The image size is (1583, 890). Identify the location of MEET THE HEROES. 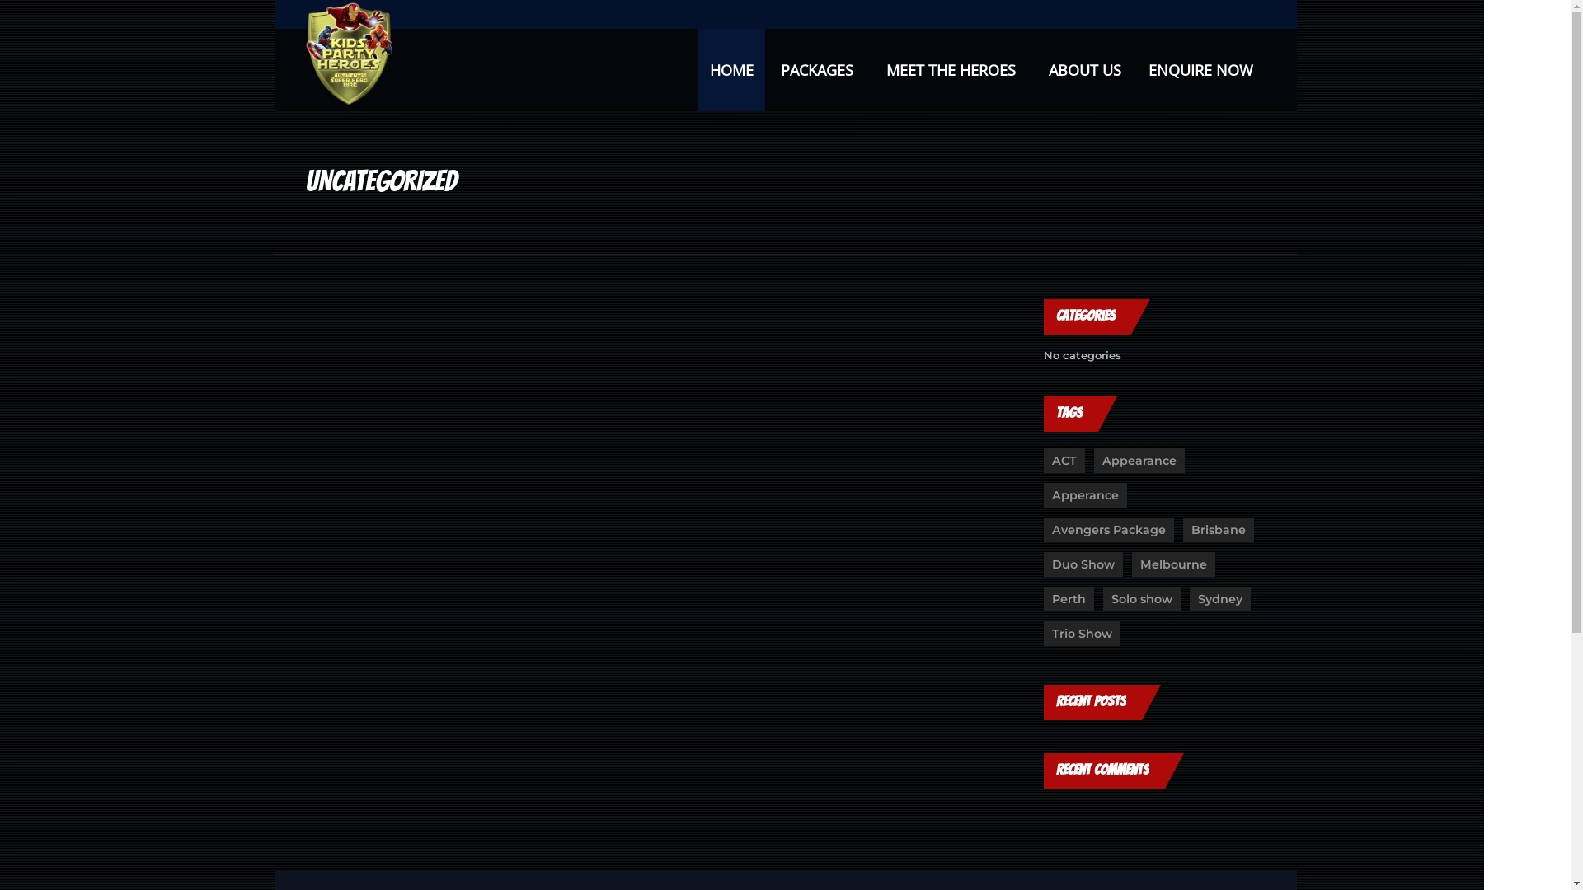
(953, 70).